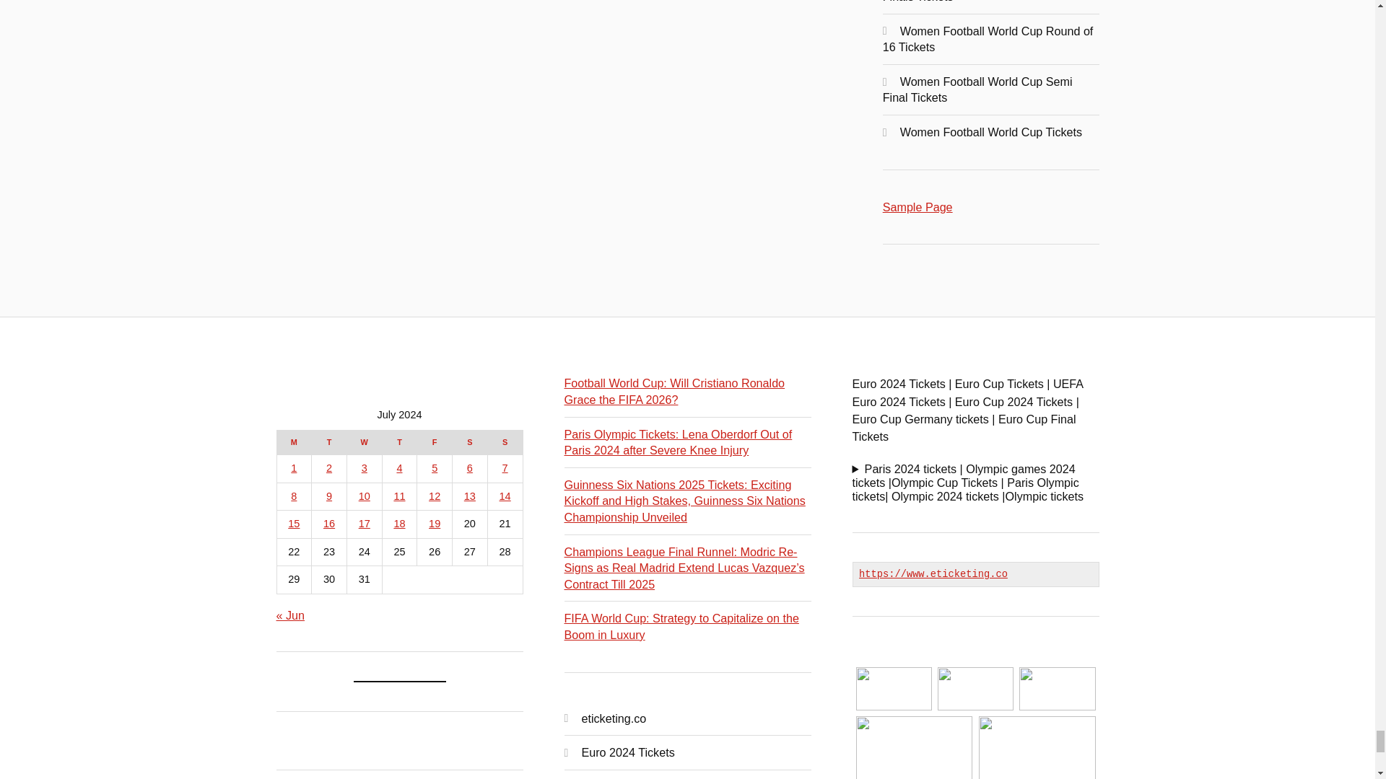 The width and height of the screenshot is (1386, 779). What do you see at coordinates (505, 443) in the screenshot?
I see `Sunday` at bounding box center [505, 443].